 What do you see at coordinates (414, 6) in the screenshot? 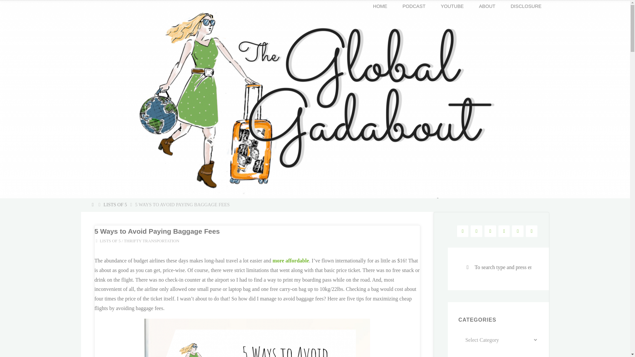
I see `PODCAST` at bounding box center [414, 6].